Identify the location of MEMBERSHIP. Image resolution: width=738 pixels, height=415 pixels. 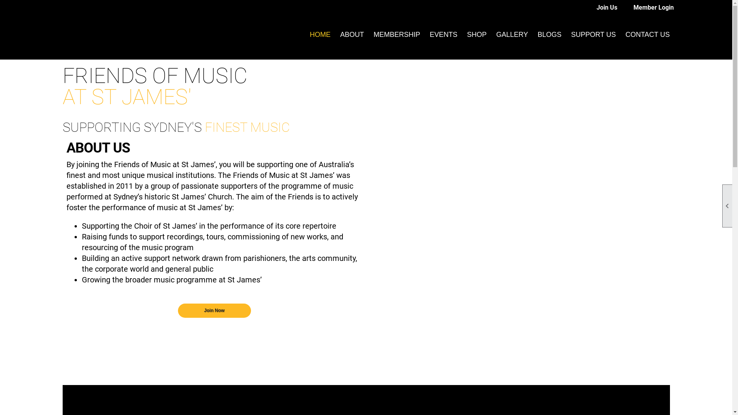
(397, 35).